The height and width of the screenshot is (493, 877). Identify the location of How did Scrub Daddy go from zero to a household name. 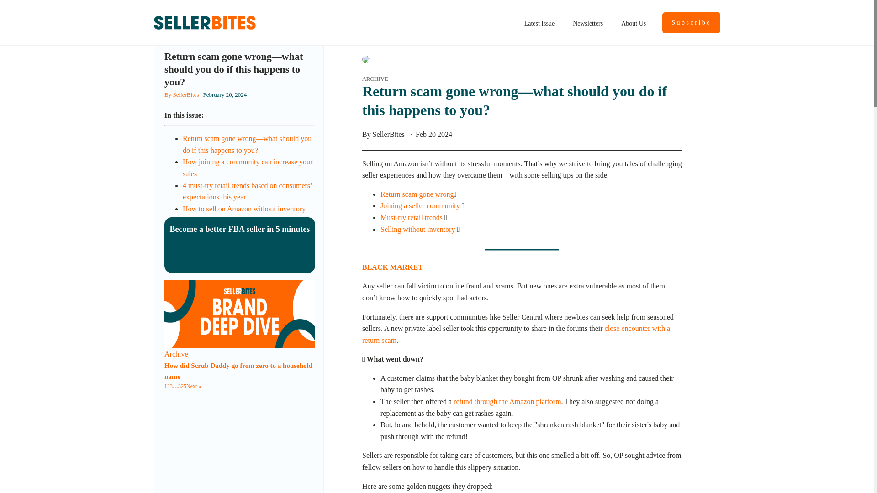
(238, 371).